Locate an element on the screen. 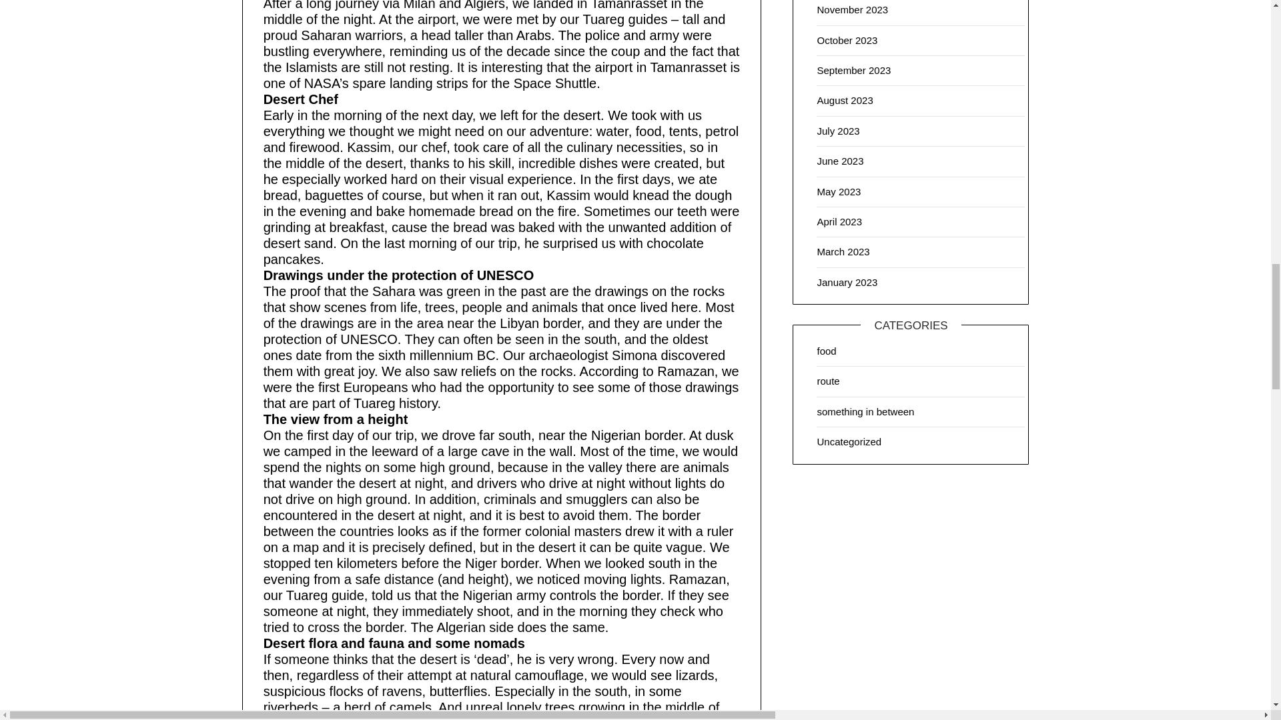 The height and width of the screenshot is (720, 1281). October 2023 is located at coordinates (847, 40).